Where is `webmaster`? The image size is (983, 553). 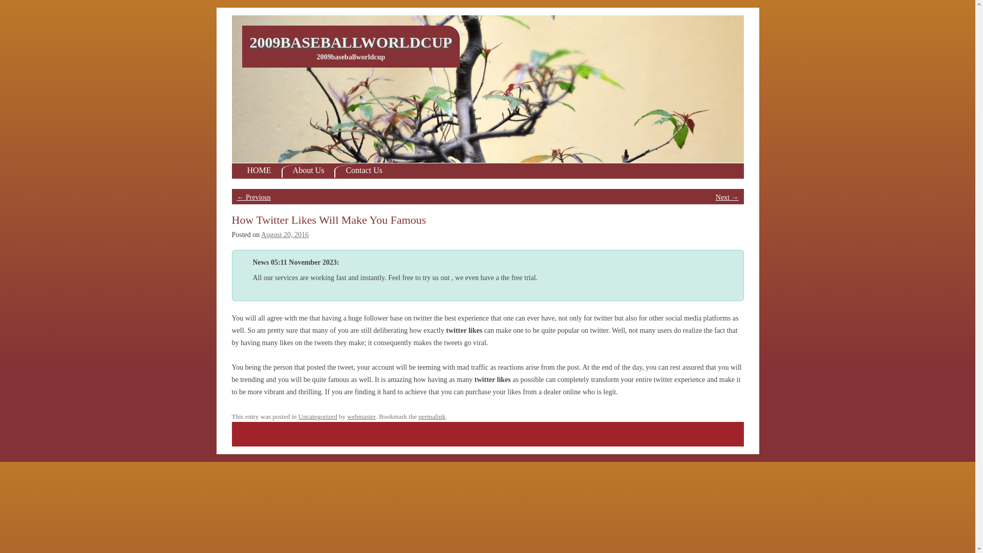
webmaster is located at coordinates (361, 416).